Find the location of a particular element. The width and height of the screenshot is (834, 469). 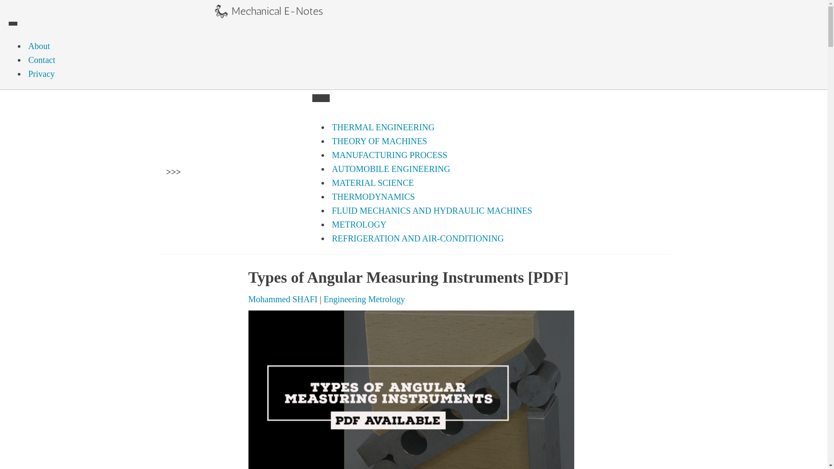

THERMAL ENGINEERING is located at coordinates (383, 127).